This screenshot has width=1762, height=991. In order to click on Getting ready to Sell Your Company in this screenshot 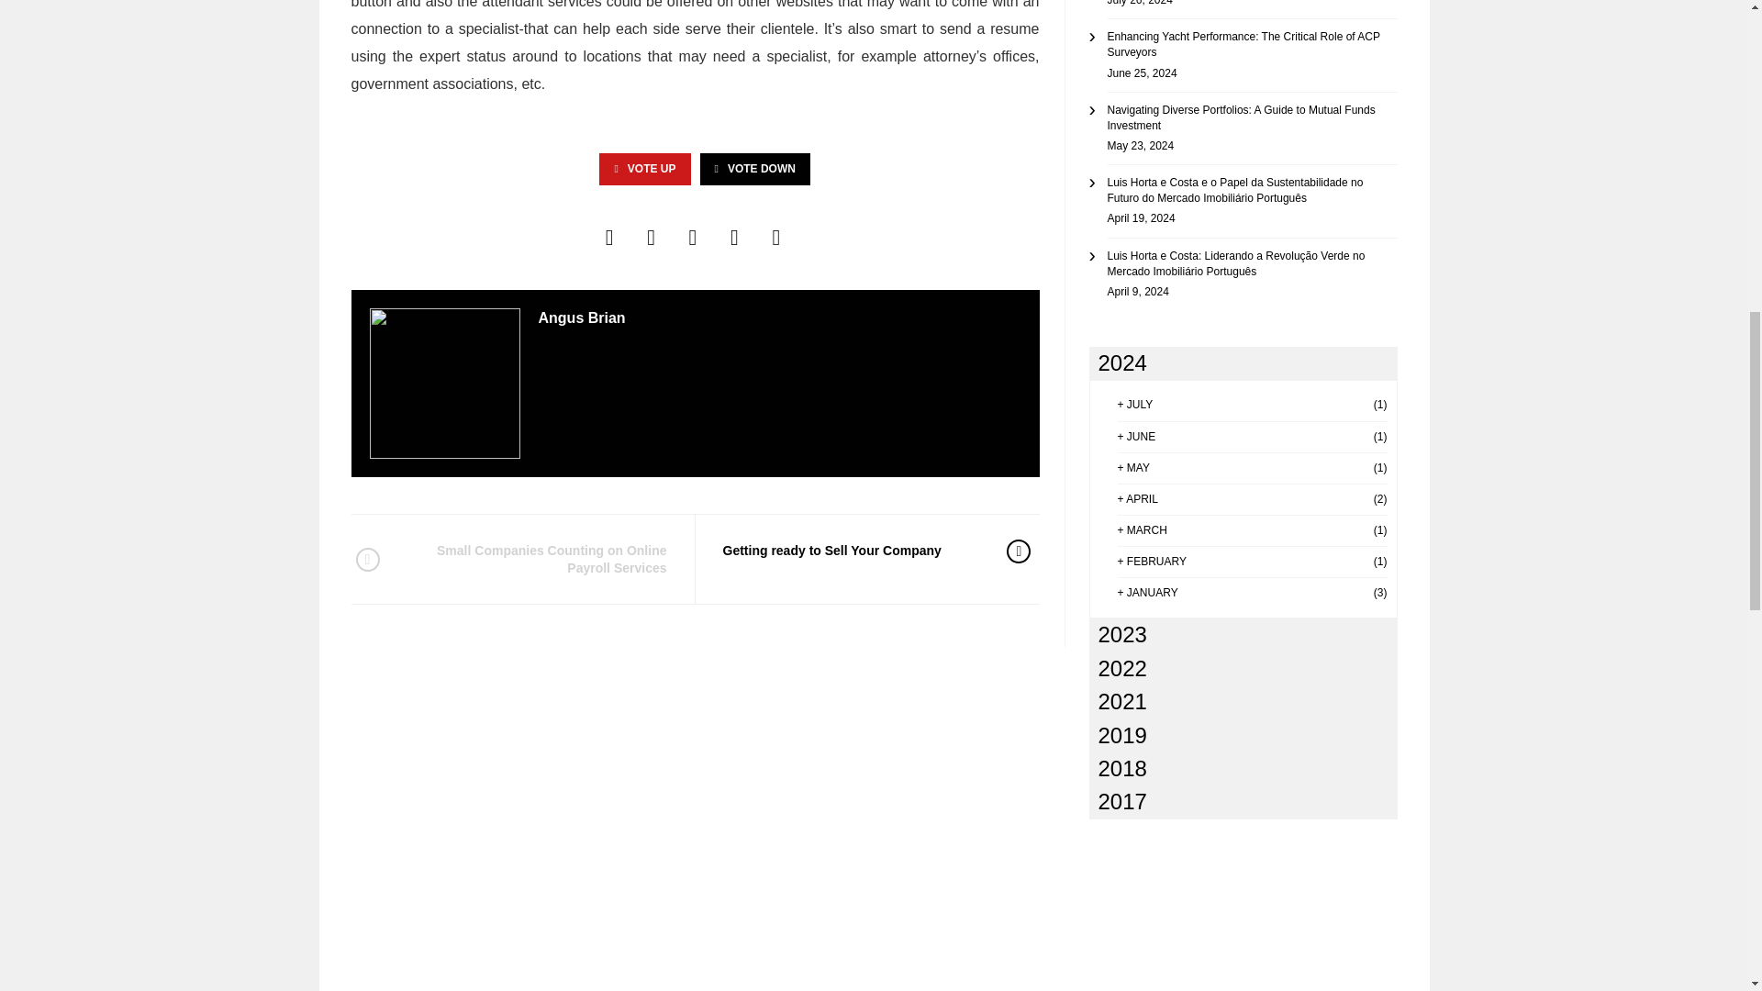, I will do `click(851, 551)`.